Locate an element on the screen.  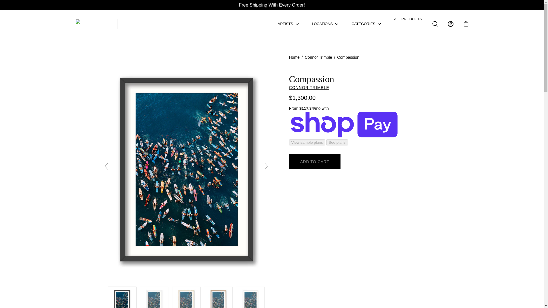
Compassion is located at coordinates (122, 297).